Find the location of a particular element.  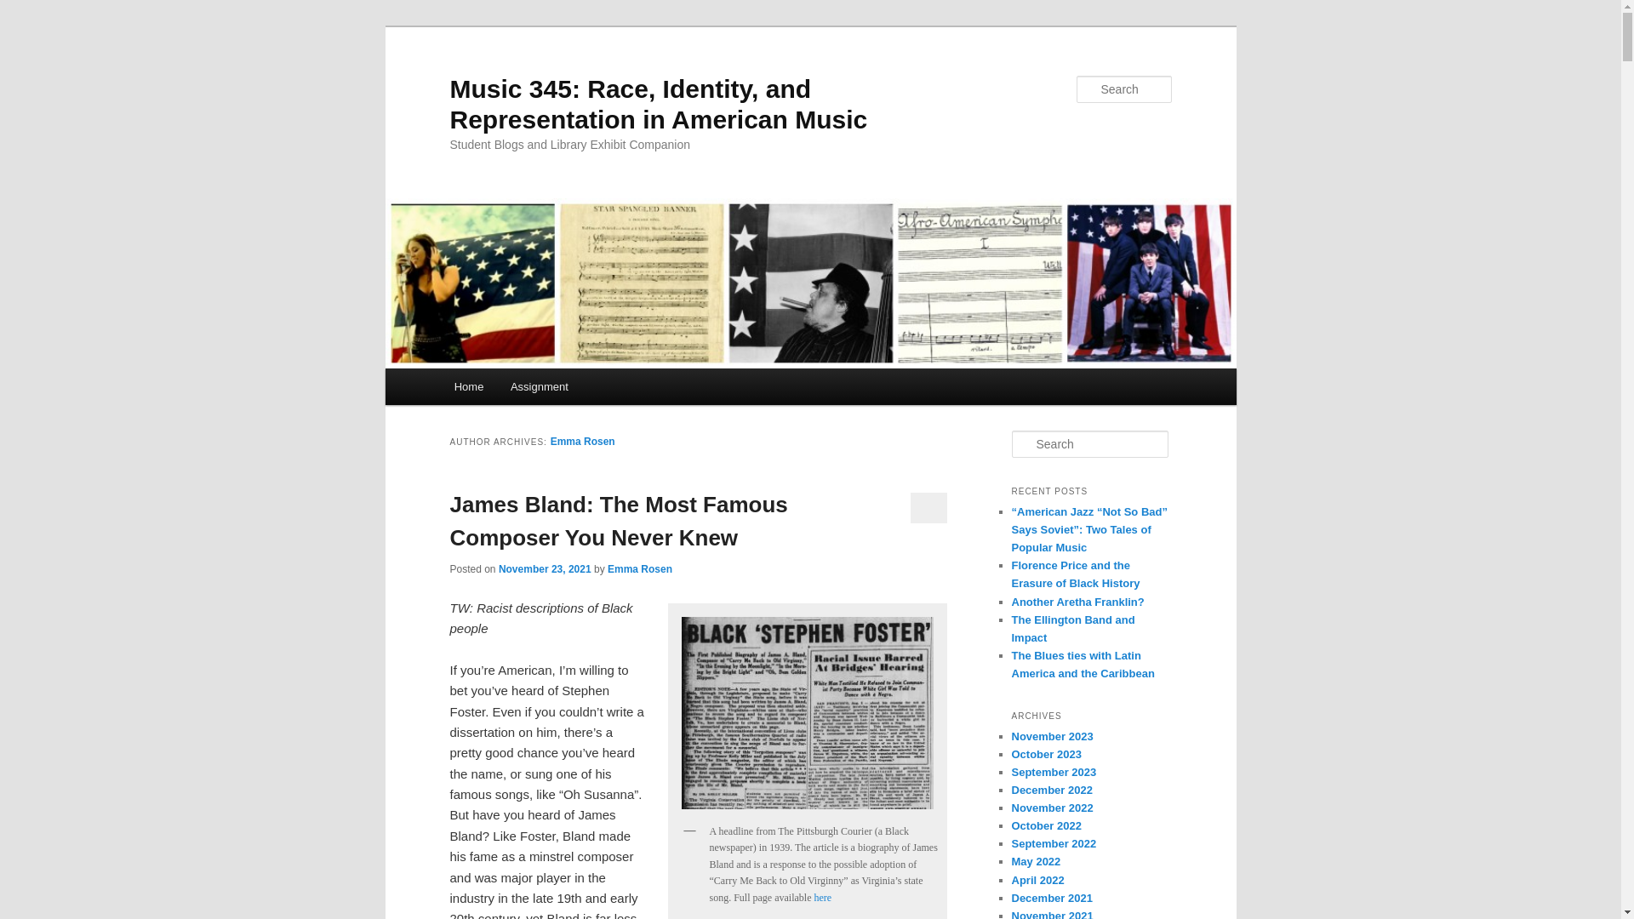

Search is located at coordinates (27, 9).